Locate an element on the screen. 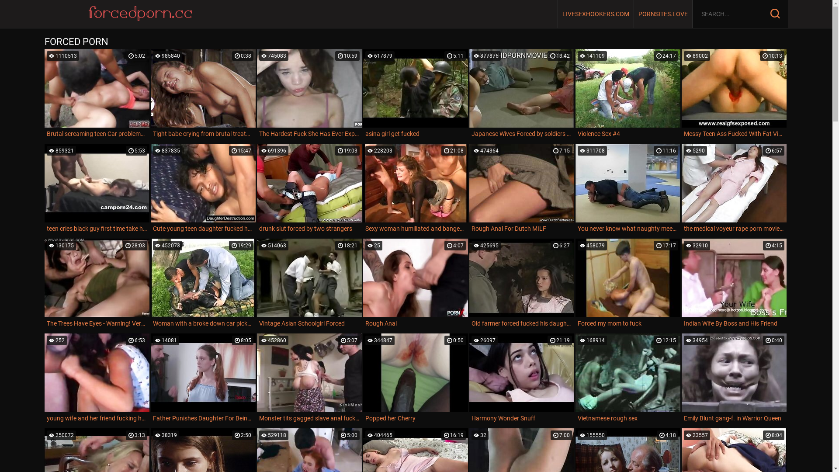 The height and width of the screenshot is (472, 839). 17:17
458079
Forced my mom to fuck is located at coordinates (628, 284).